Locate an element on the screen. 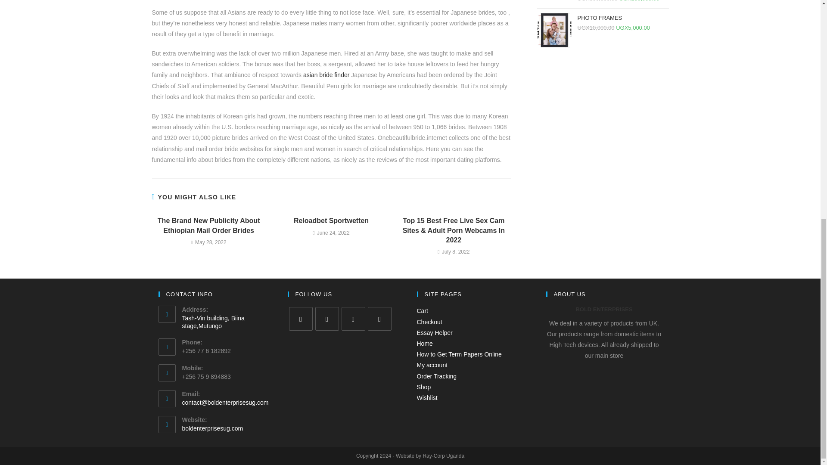 The width and height of the screenshot is (827, 465). Reloadbet Sportwetten is located at coordinates (331, 220).